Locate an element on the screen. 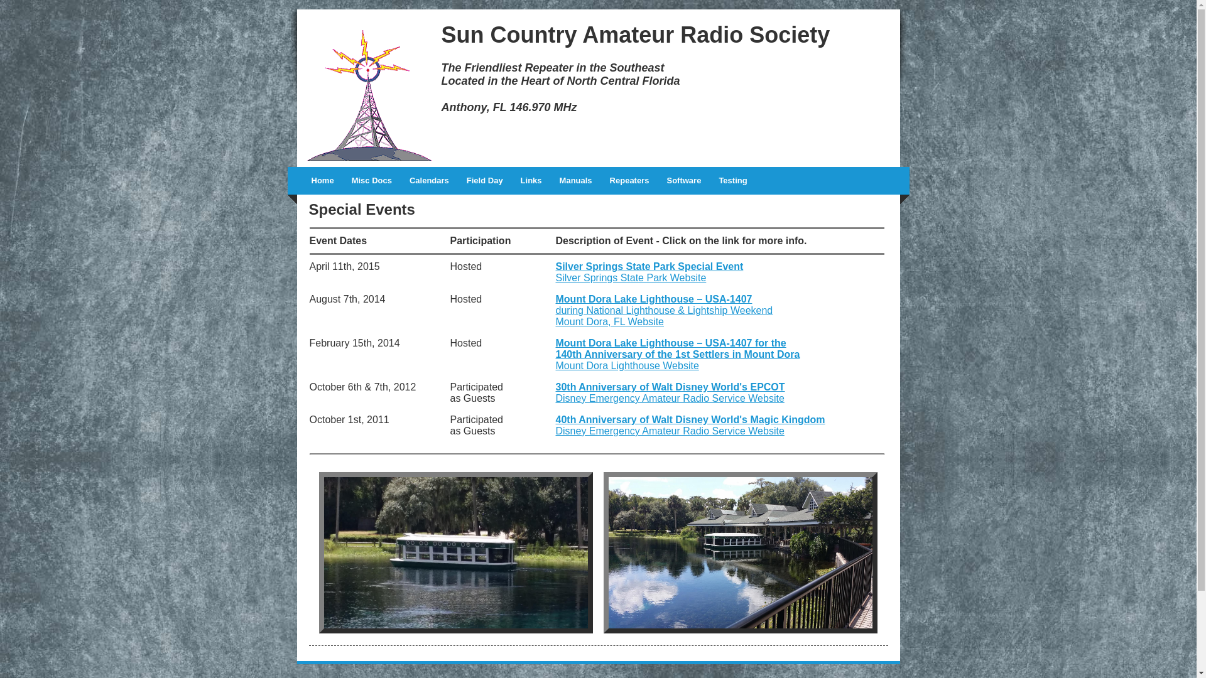  Mount Dora Lighthouse Website is located at coordinates (627, 365).